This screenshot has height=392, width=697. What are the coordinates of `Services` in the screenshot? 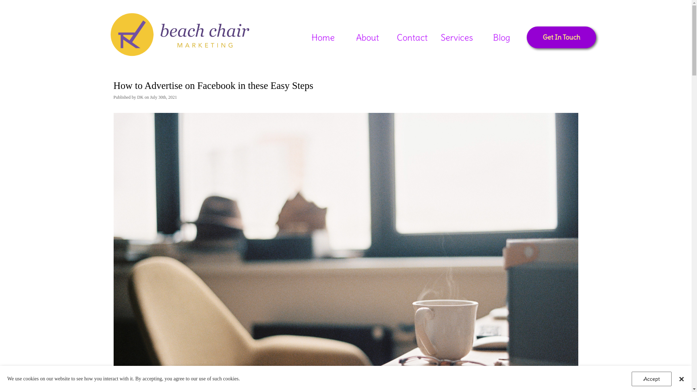 It's located at (457, 37).